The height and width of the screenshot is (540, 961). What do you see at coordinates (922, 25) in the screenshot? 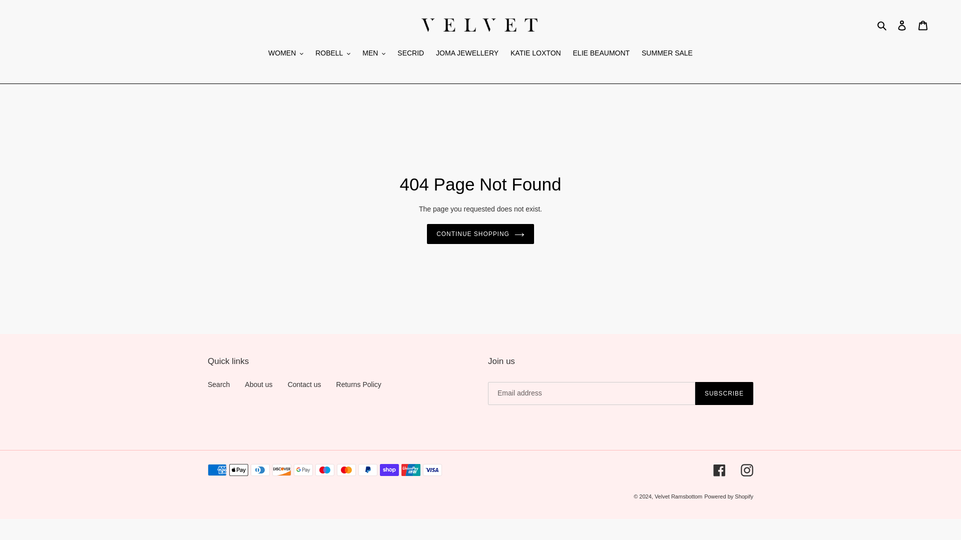
I see `Cart` at bounding box center [922, 25].